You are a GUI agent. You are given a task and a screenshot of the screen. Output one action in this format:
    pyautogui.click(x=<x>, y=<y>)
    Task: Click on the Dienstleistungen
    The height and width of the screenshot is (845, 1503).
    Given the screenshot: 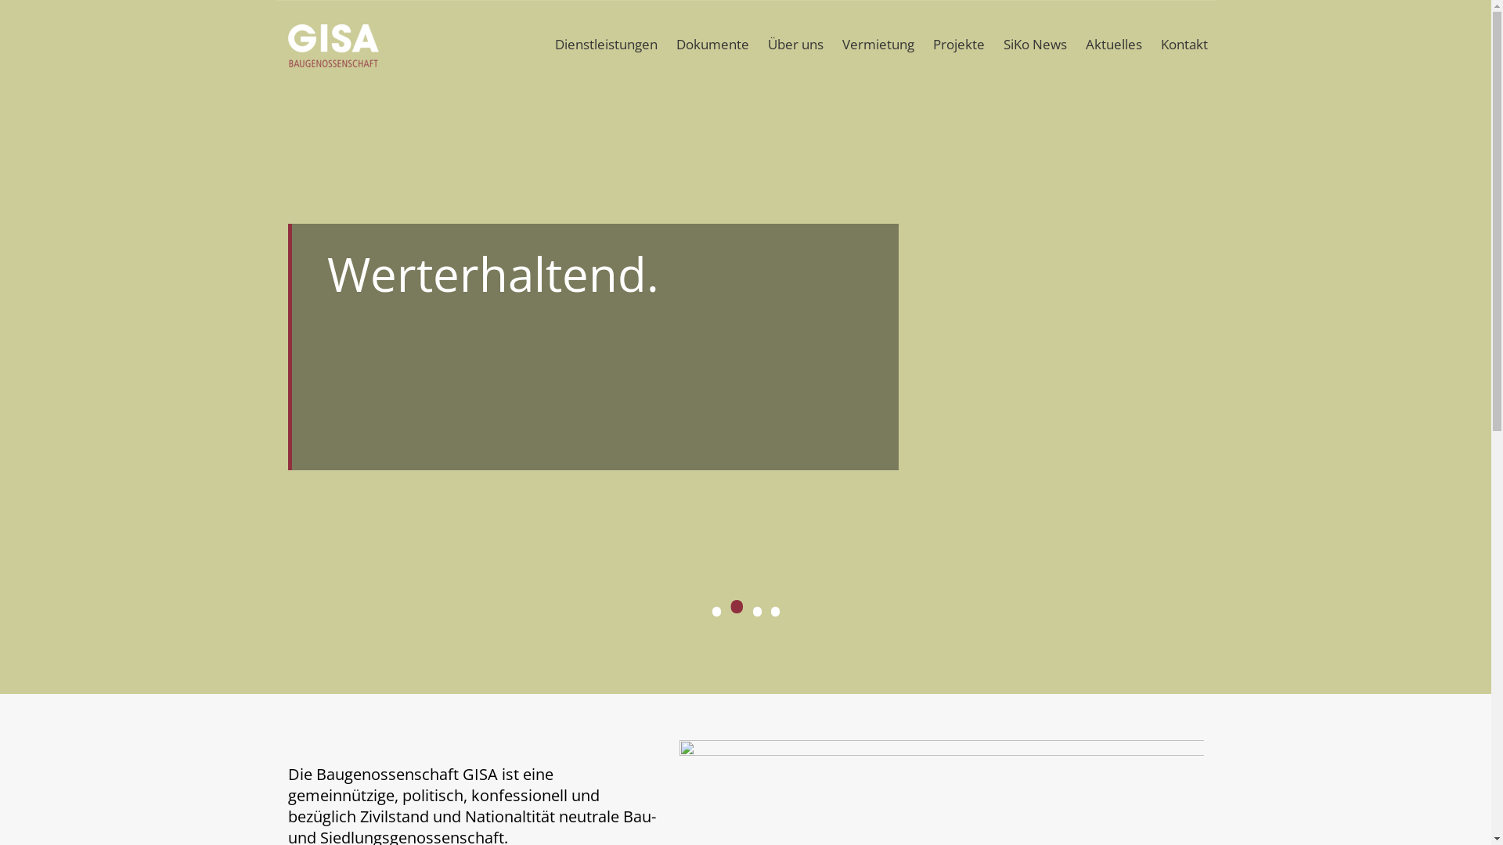 What is the action you would take?
    pyautogui.click(x=606, y=44)
    